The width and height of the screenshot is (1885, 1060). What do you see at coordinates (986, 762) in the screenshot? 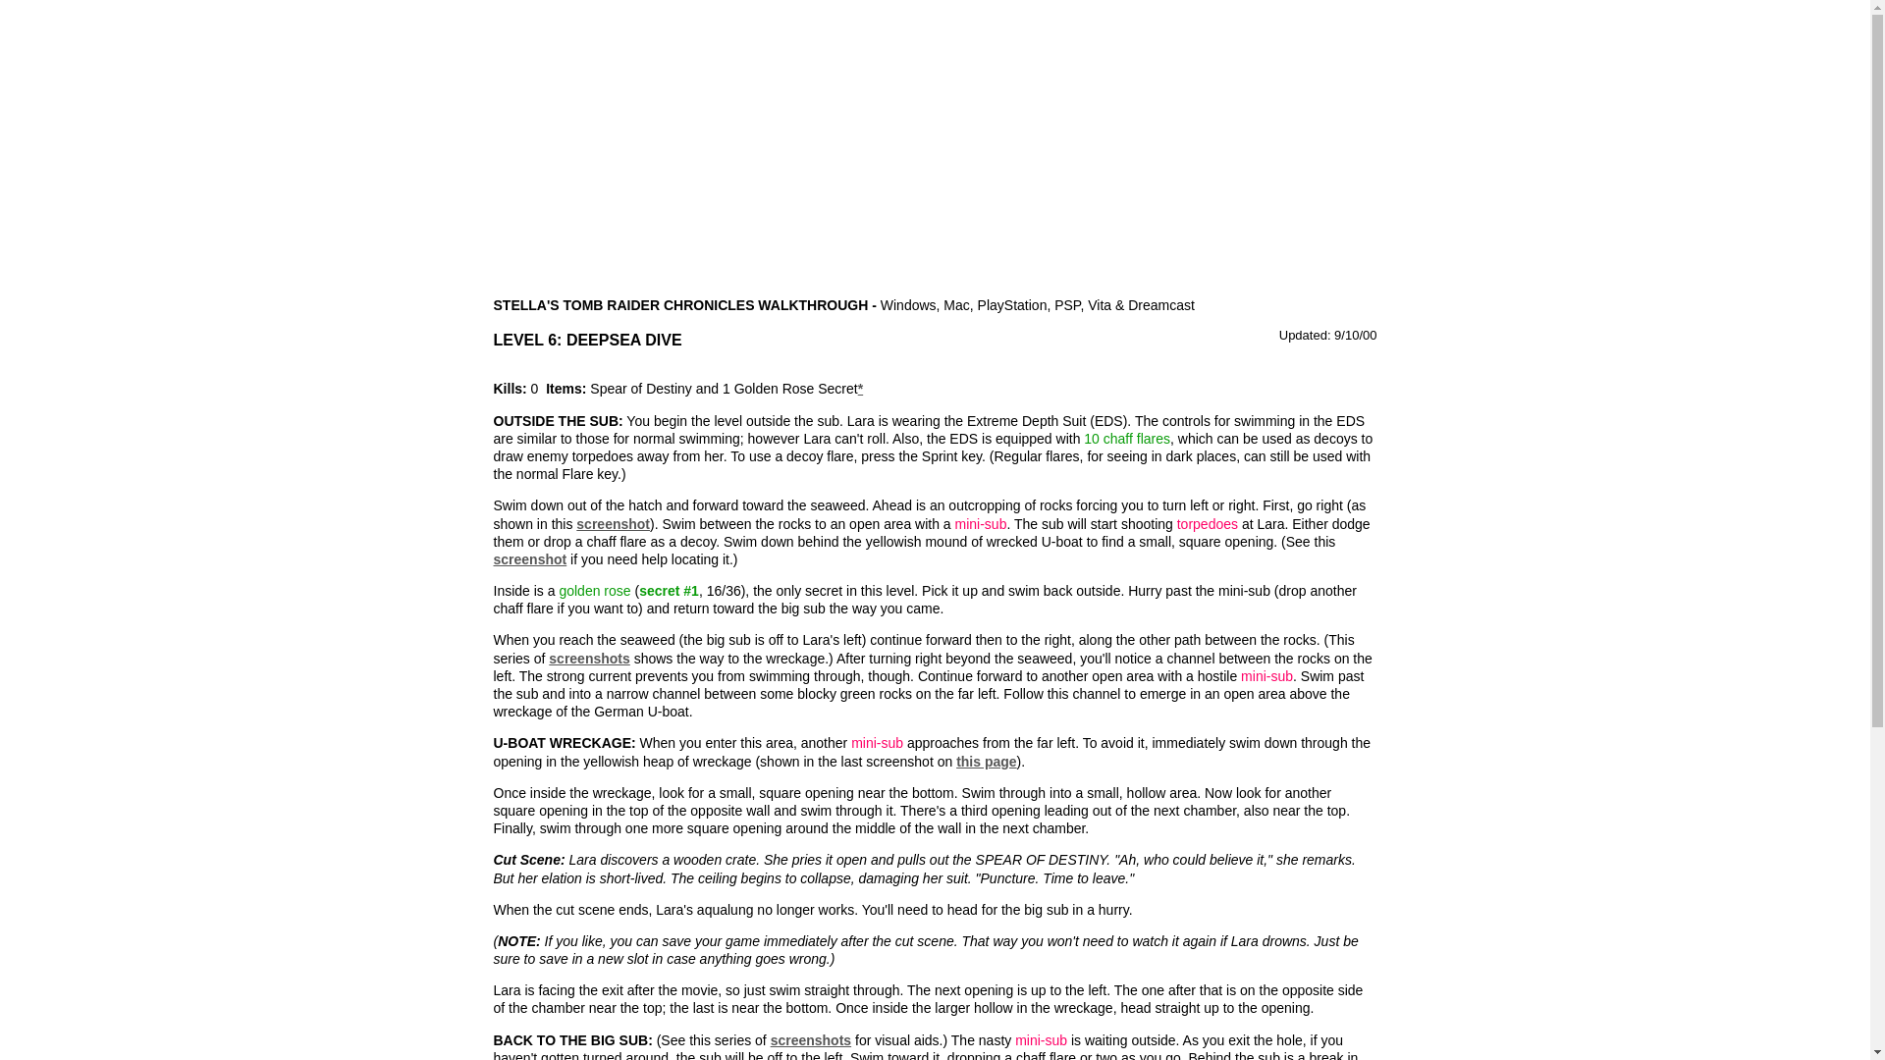
I see `this page` at bounding box center [986, 762].